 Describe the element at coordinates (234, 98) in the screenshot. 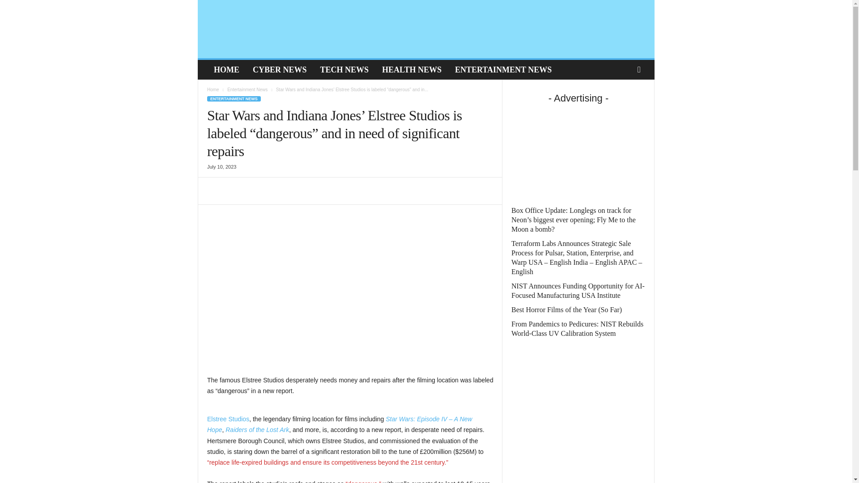

I see `ENTERTAINMENT NEWS` at that location.